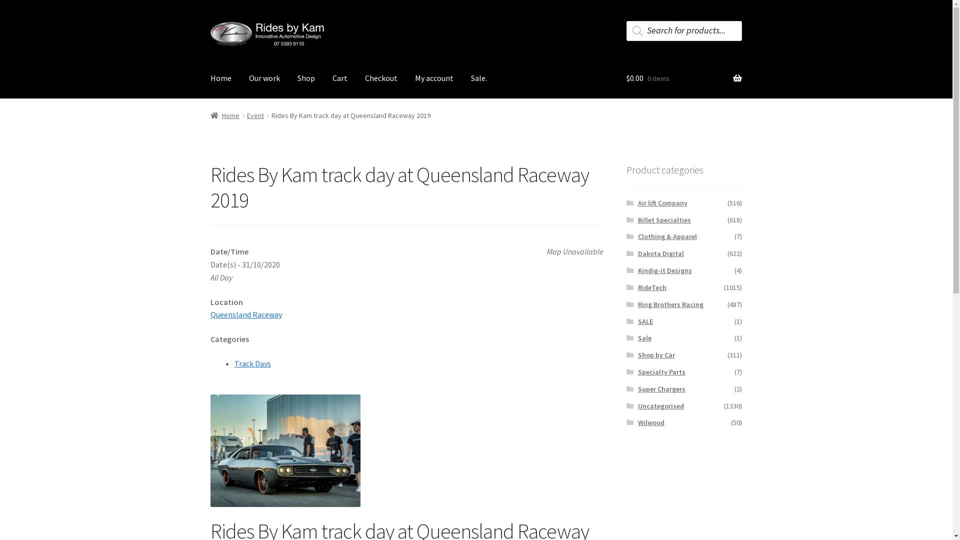 The image size is (960, 540). What do you see at coordinates (246, 314) in the screenshot?
I see `Queensland Raceway` at bounding box center [246, 314].